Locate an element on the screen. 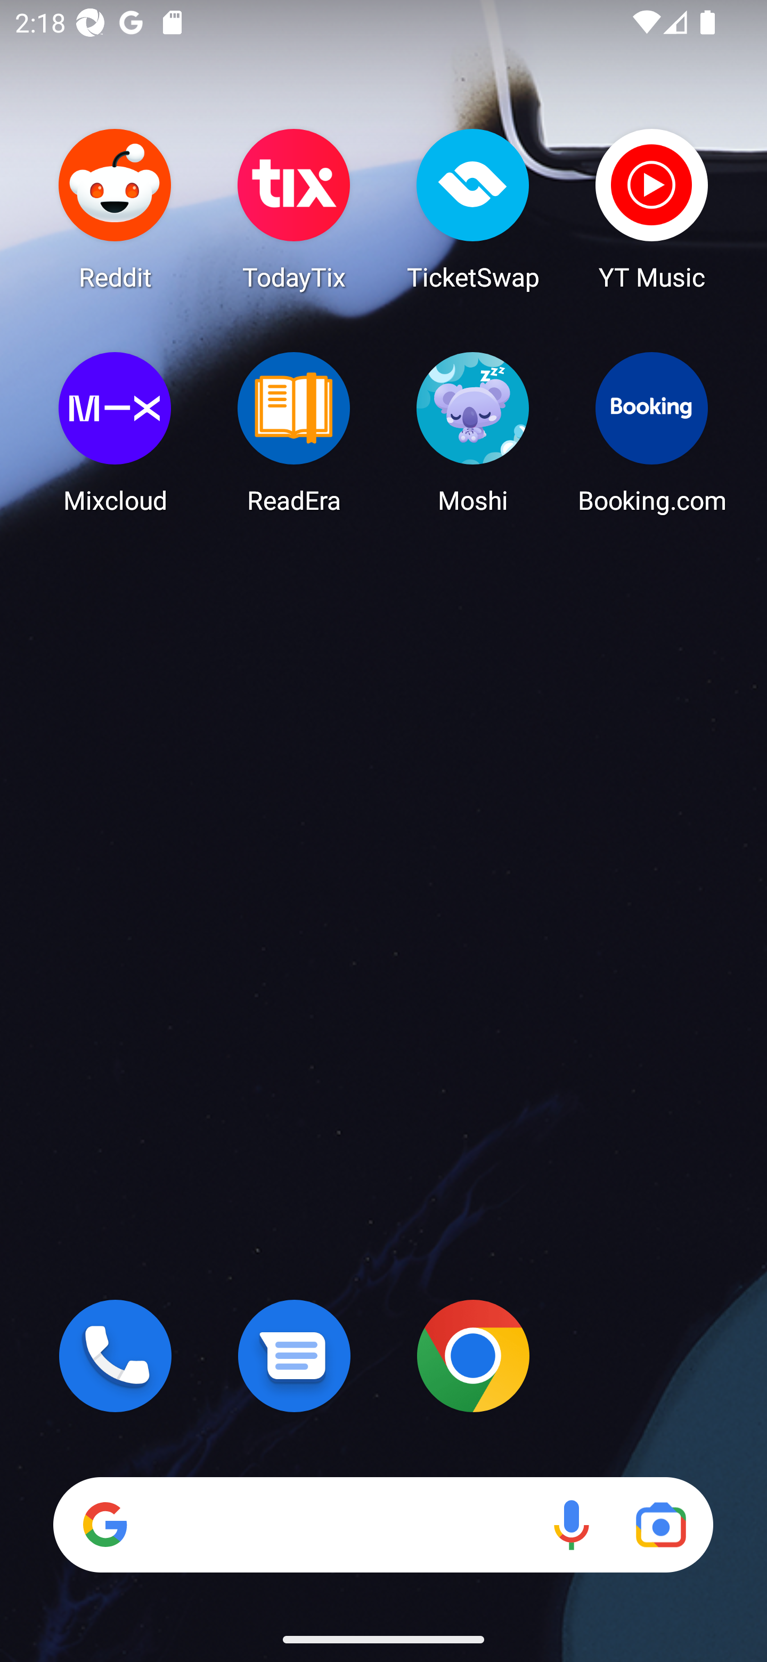 The image size is (767, 1662). Messages is located at coordinates (294, 1356).